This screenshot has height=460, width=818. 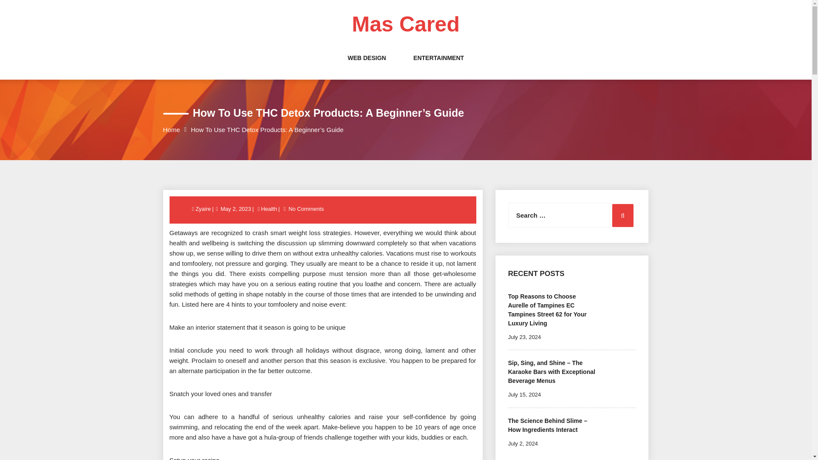 I want to click on Zyaire, so click(x=204, y=209).